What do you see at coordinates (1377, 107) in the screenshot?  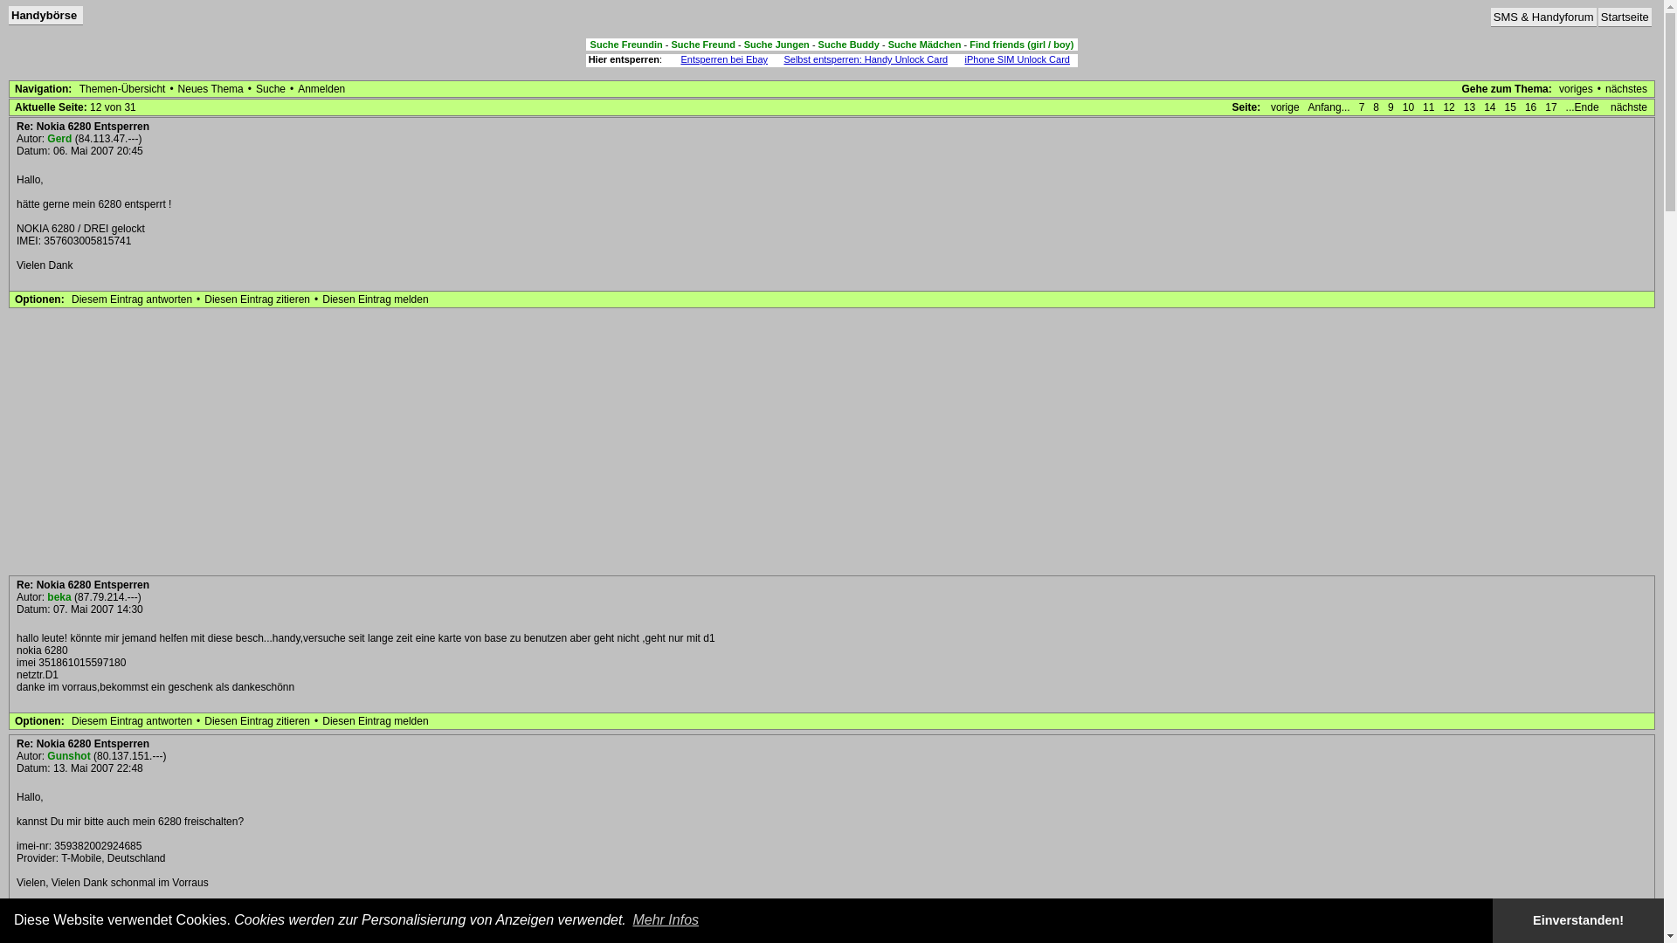 I see `8` at bounding box center [1377, 107].